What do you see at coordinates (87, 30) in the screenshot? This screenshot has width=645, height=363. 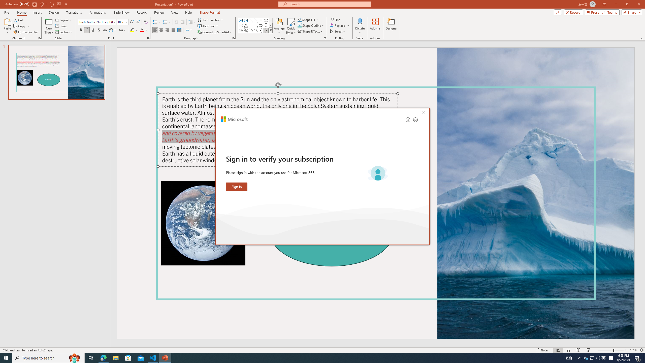 I see `Italic` at bounding box center [87, 30].